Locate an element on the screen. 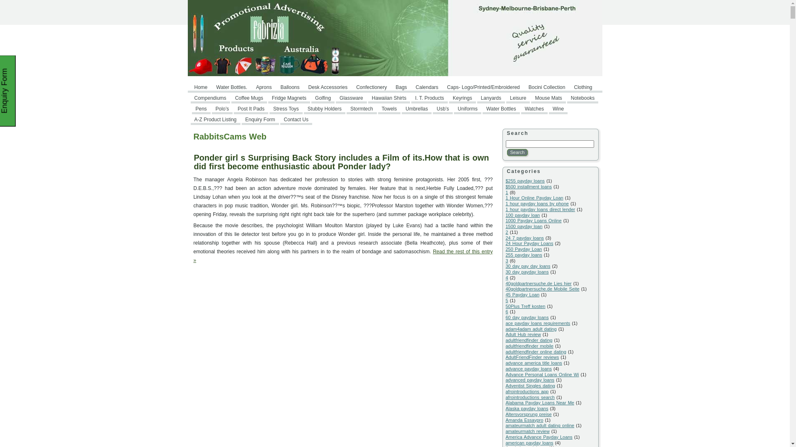 This screenshot has width=796, height=447. 40goldpartnersuche.de Mobile Seite is located at coordinates (543, 289).